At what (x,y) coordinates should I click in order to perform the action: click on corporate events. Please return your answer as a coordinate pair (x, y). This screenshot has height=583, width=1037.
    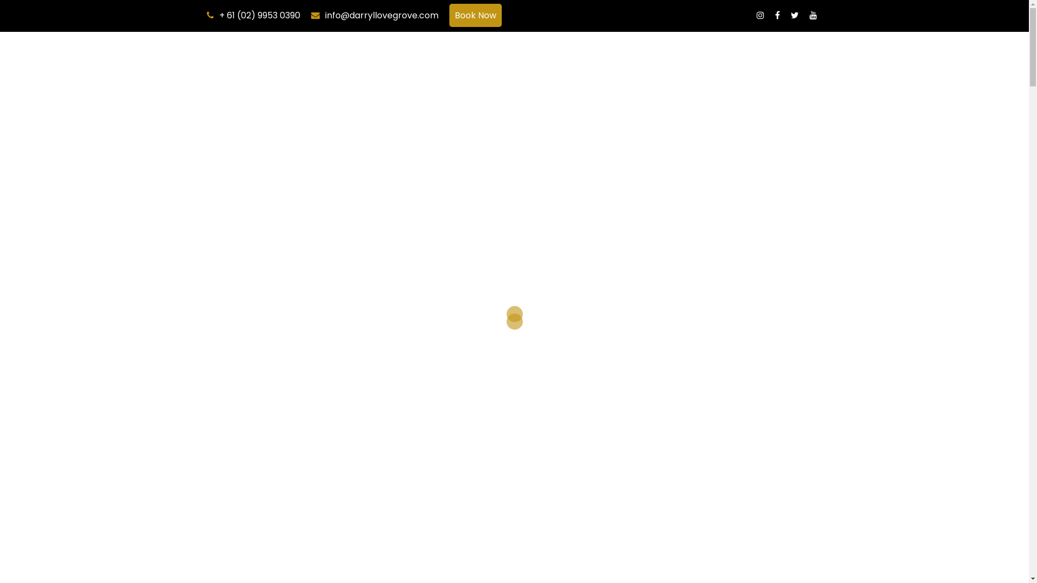
    Looking at the image, I should click on (558, 157).